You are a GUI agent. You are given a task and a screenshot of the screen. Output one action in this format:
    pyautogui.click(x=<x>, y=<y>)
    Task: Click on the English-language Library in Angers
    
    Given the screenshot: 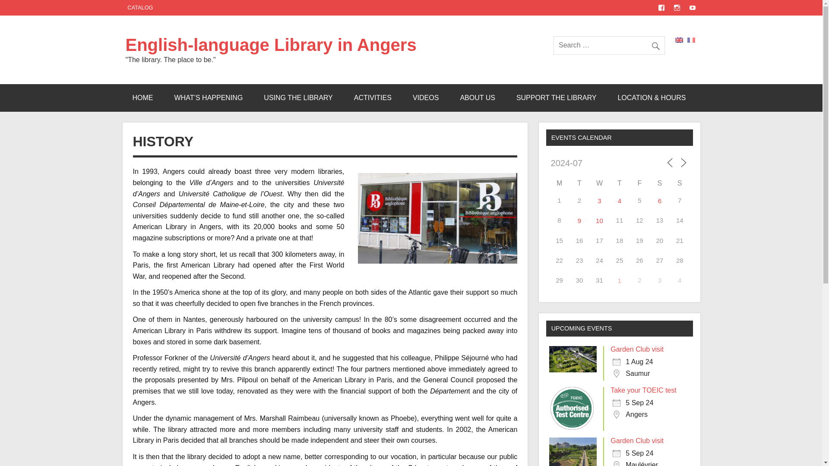 What is the action you would take?
    pyautogui.click(x=270, y=45)
    